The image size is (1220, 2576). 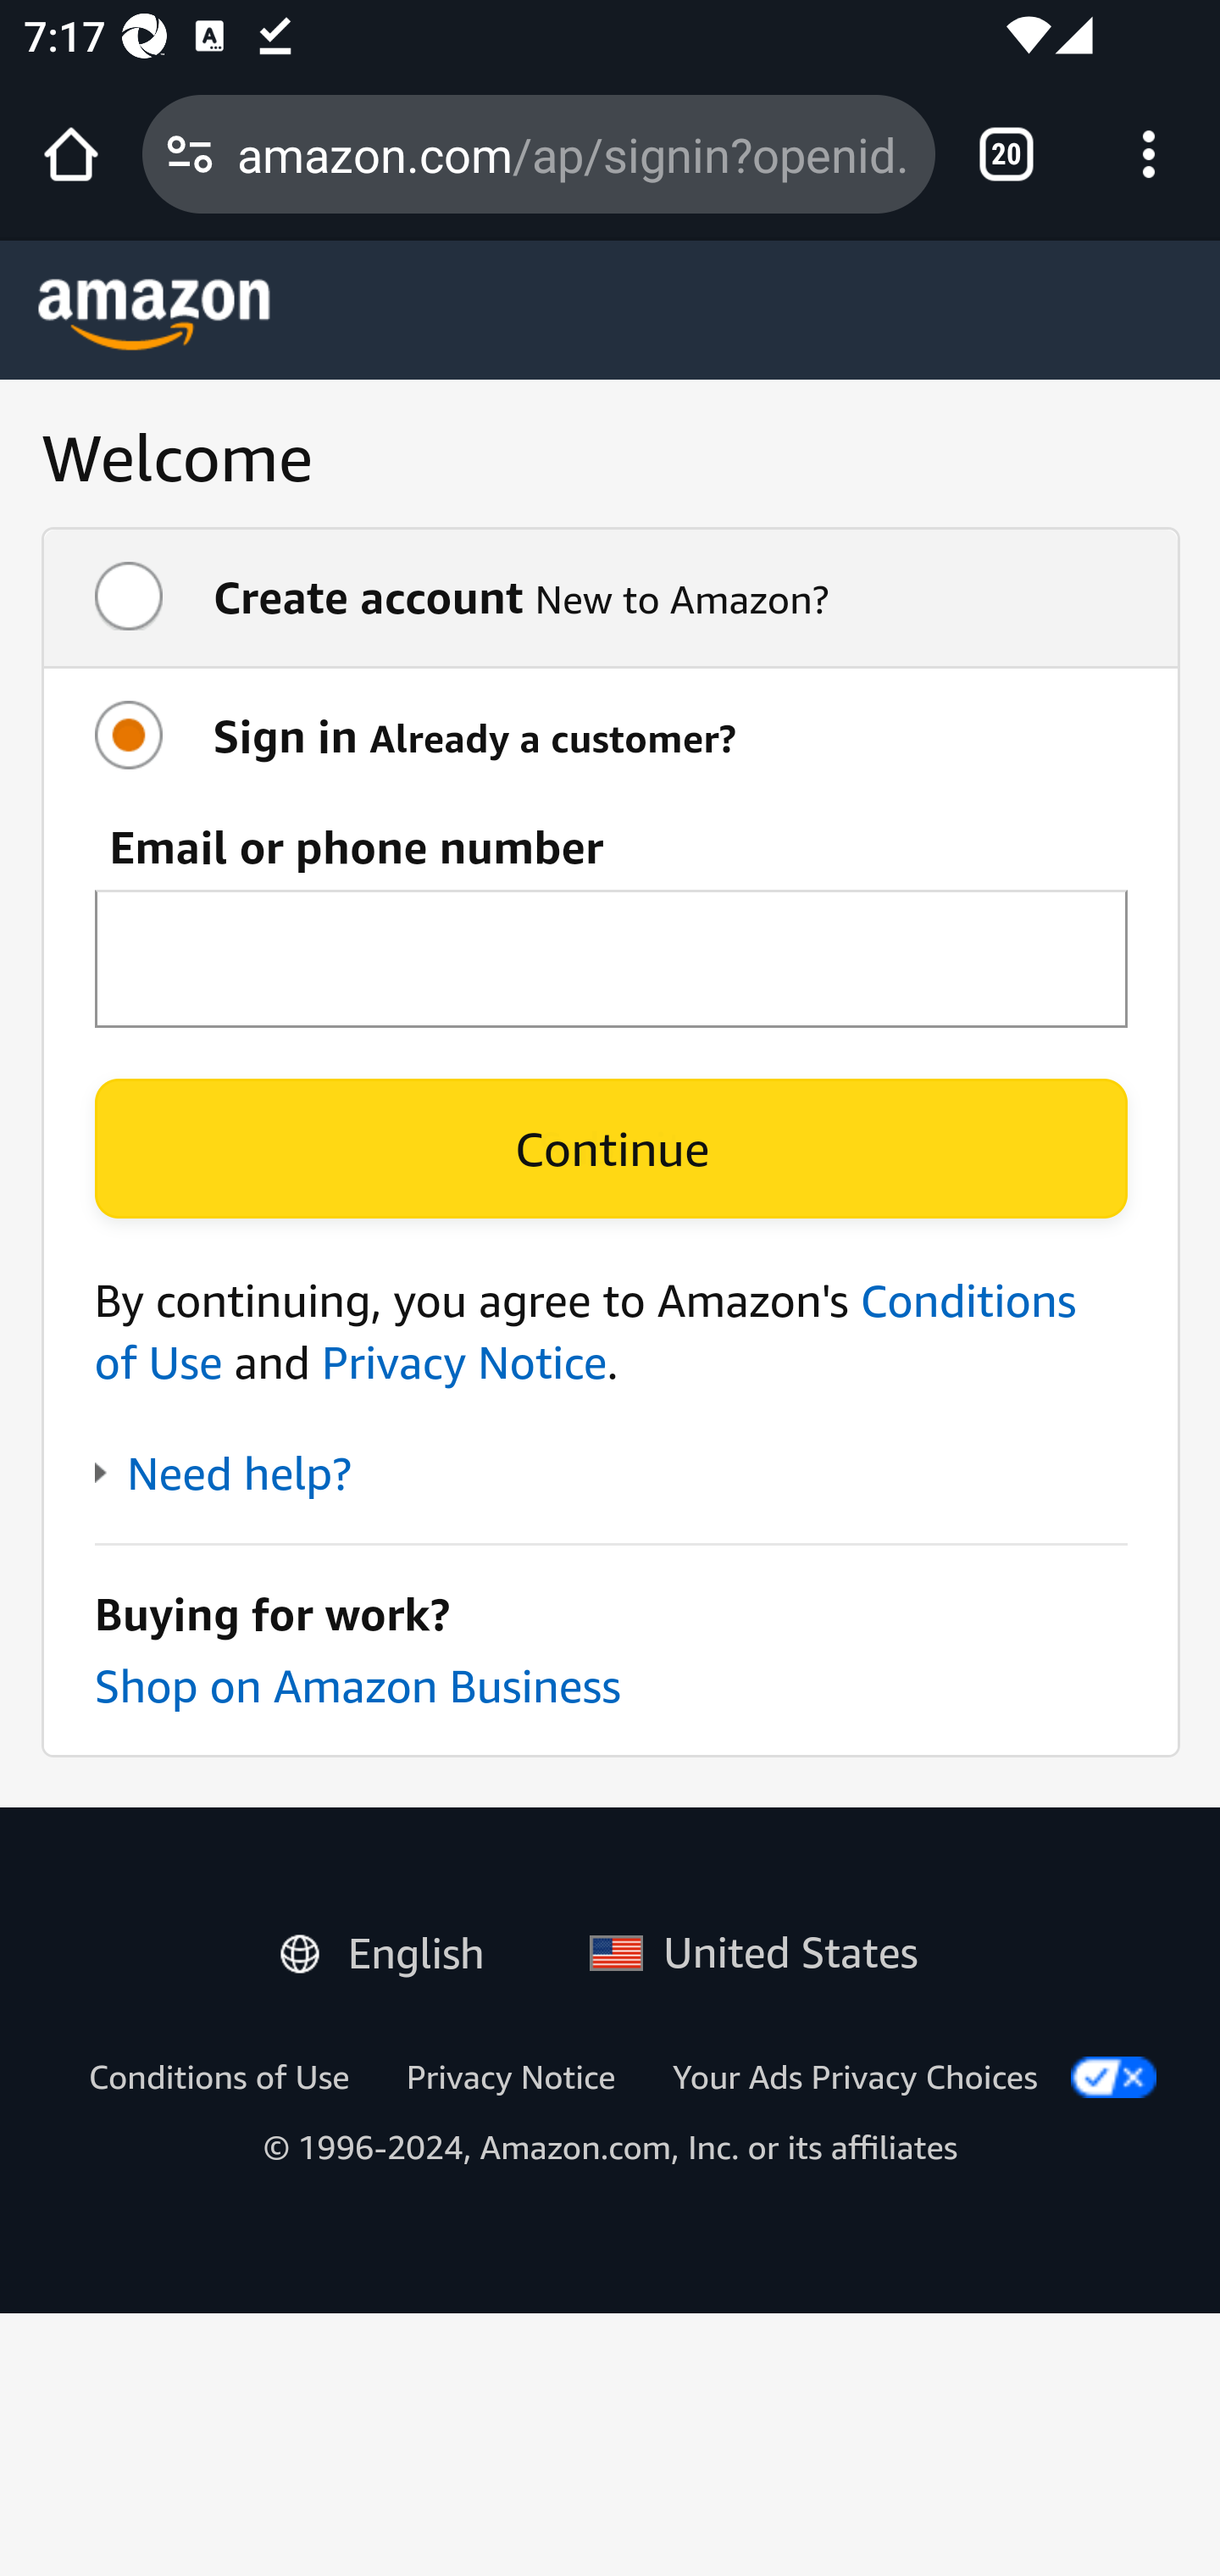 I want to click on Privacy Notice, so click(x=463, y=1363).